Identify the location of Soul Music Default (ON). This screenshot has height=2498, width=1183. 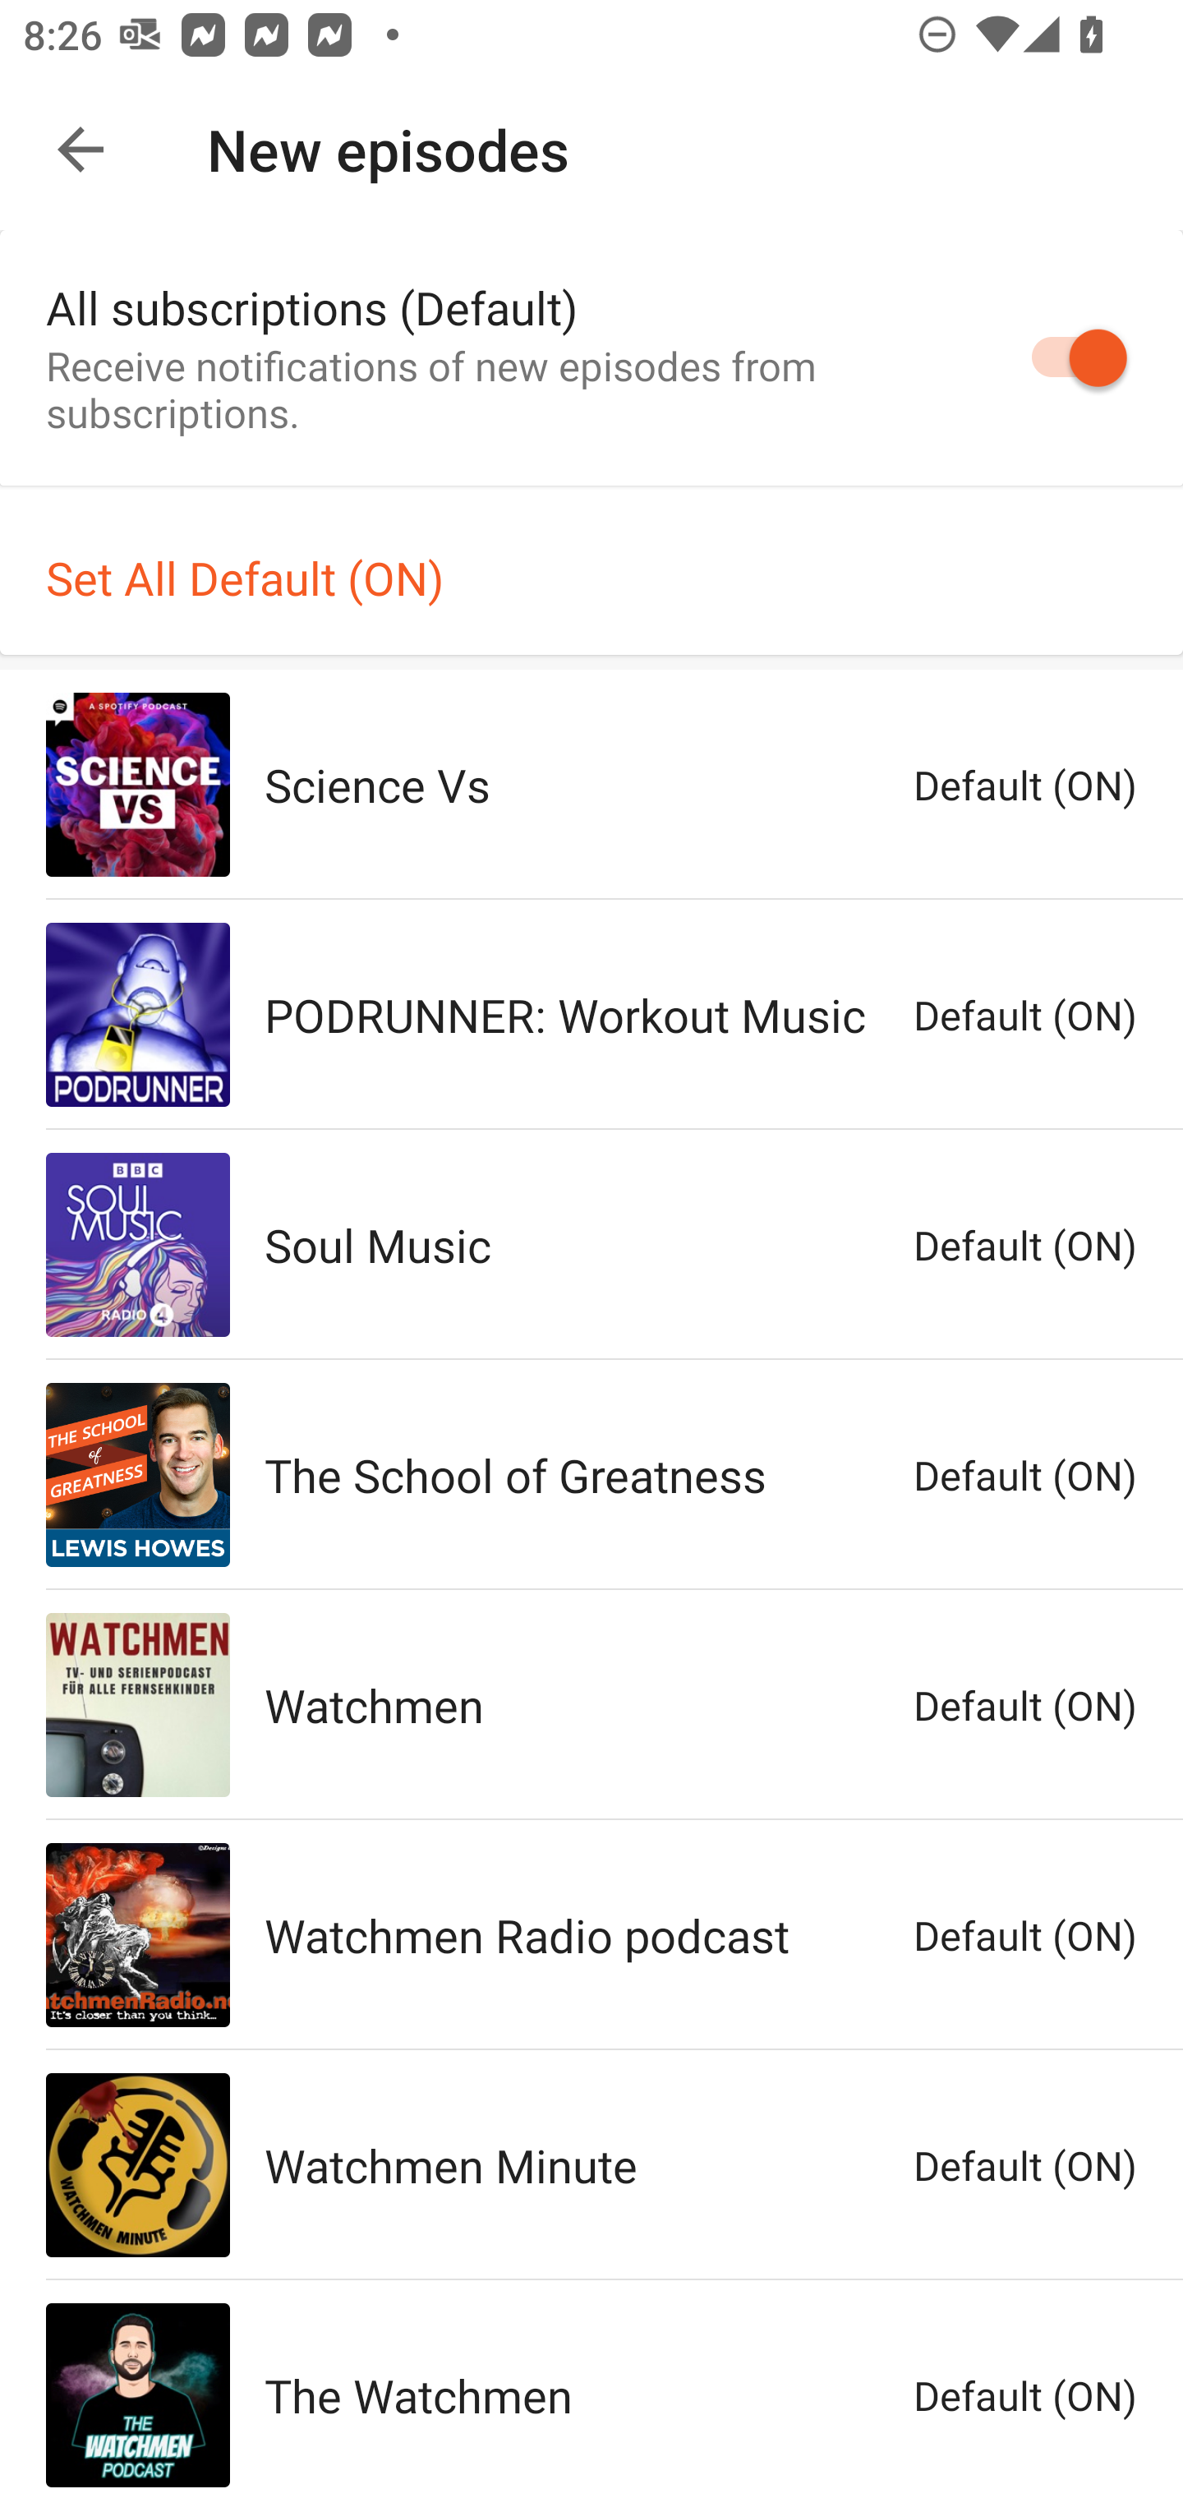
(591, 1244).